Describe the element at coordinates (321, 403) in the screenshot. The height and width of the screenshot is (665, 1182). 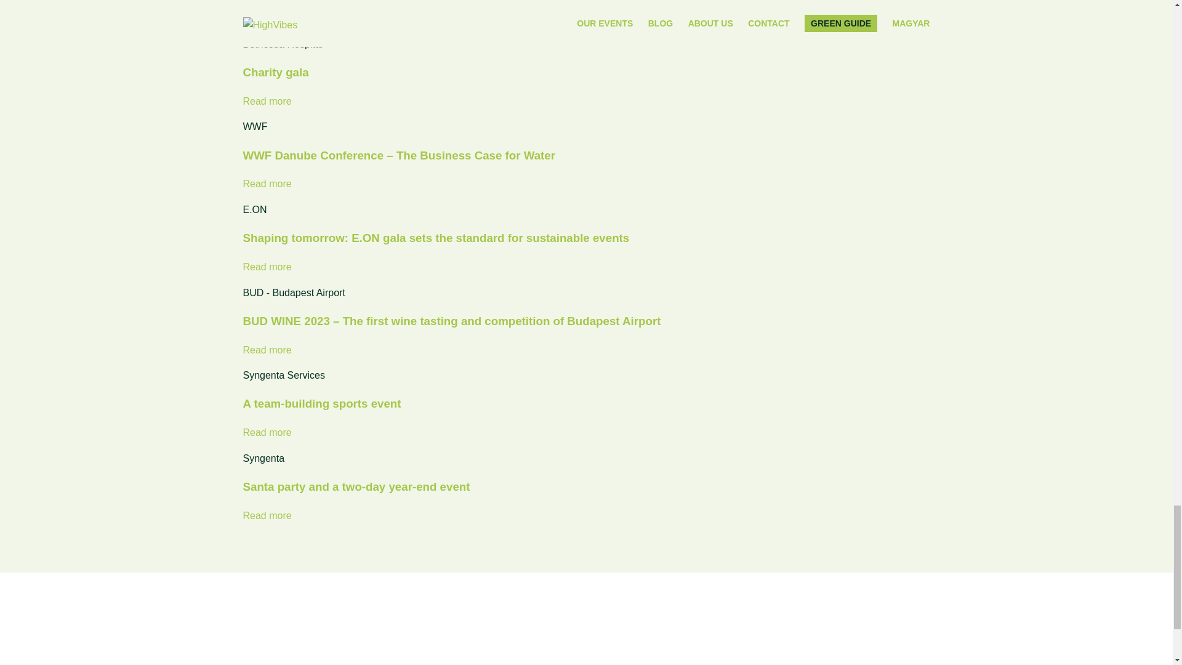
I see `A team-building sports event` at that location.